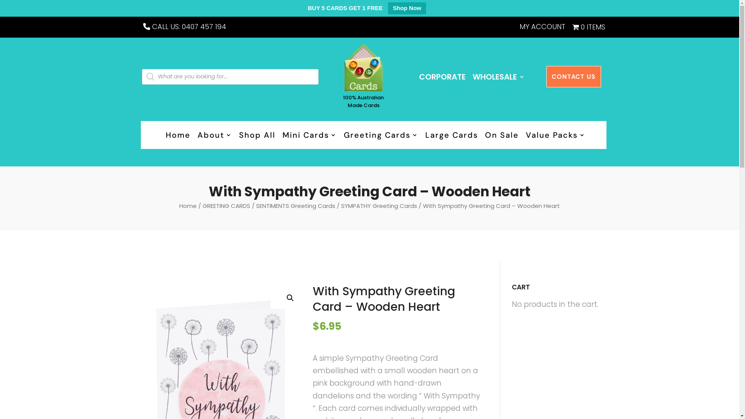  I want to click on CORPORATE, so click(440, 78).